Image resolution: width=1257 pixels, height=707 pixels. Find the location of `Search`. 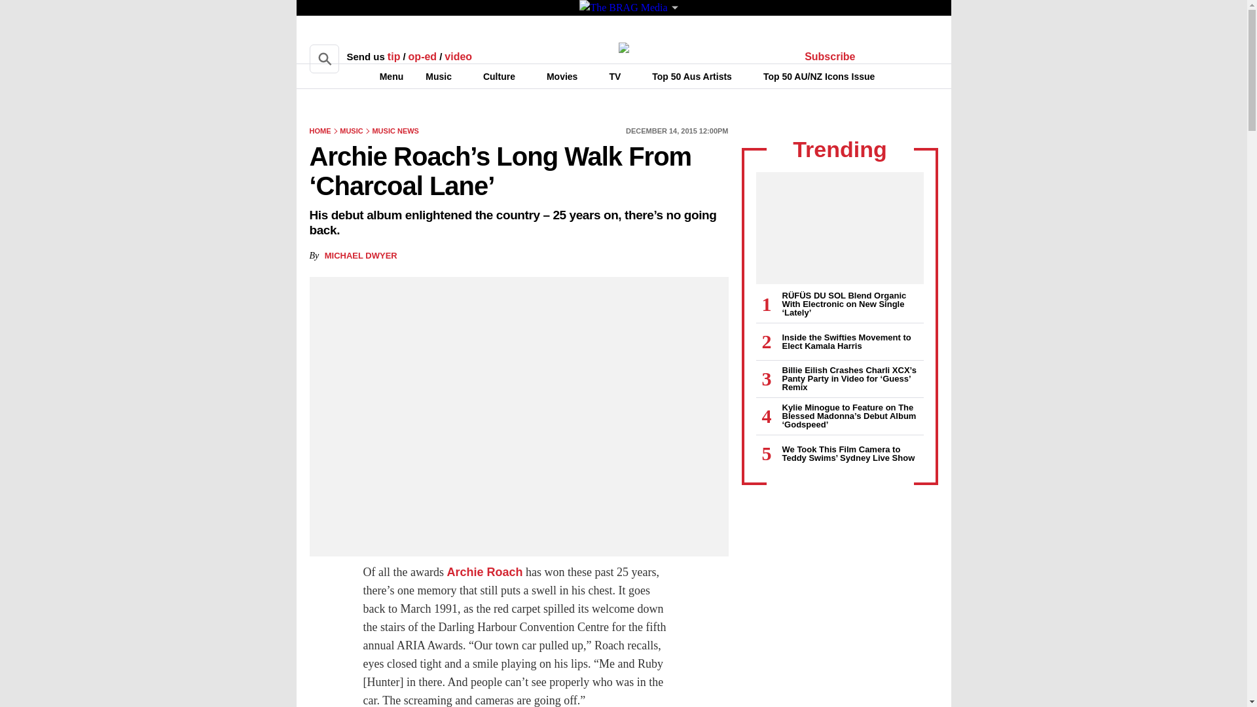

Search is located at coordinates (323, 59).